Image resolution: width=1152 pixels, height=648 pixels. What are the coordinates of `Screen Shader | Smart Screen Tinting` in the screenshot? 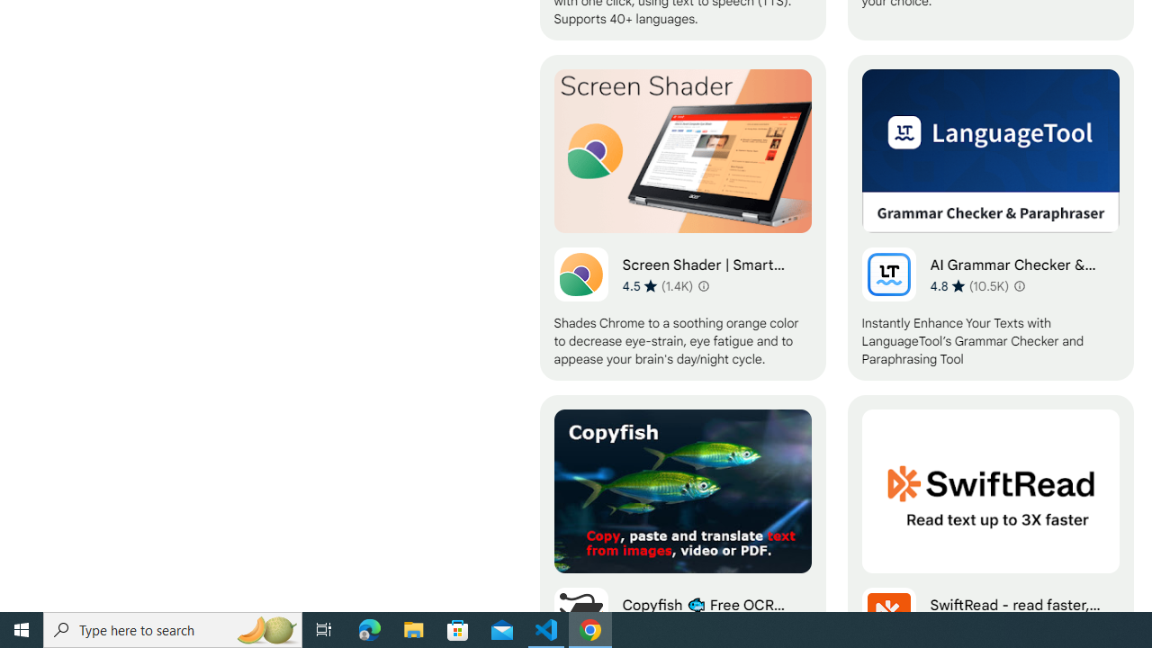 It's located at (682, 218).